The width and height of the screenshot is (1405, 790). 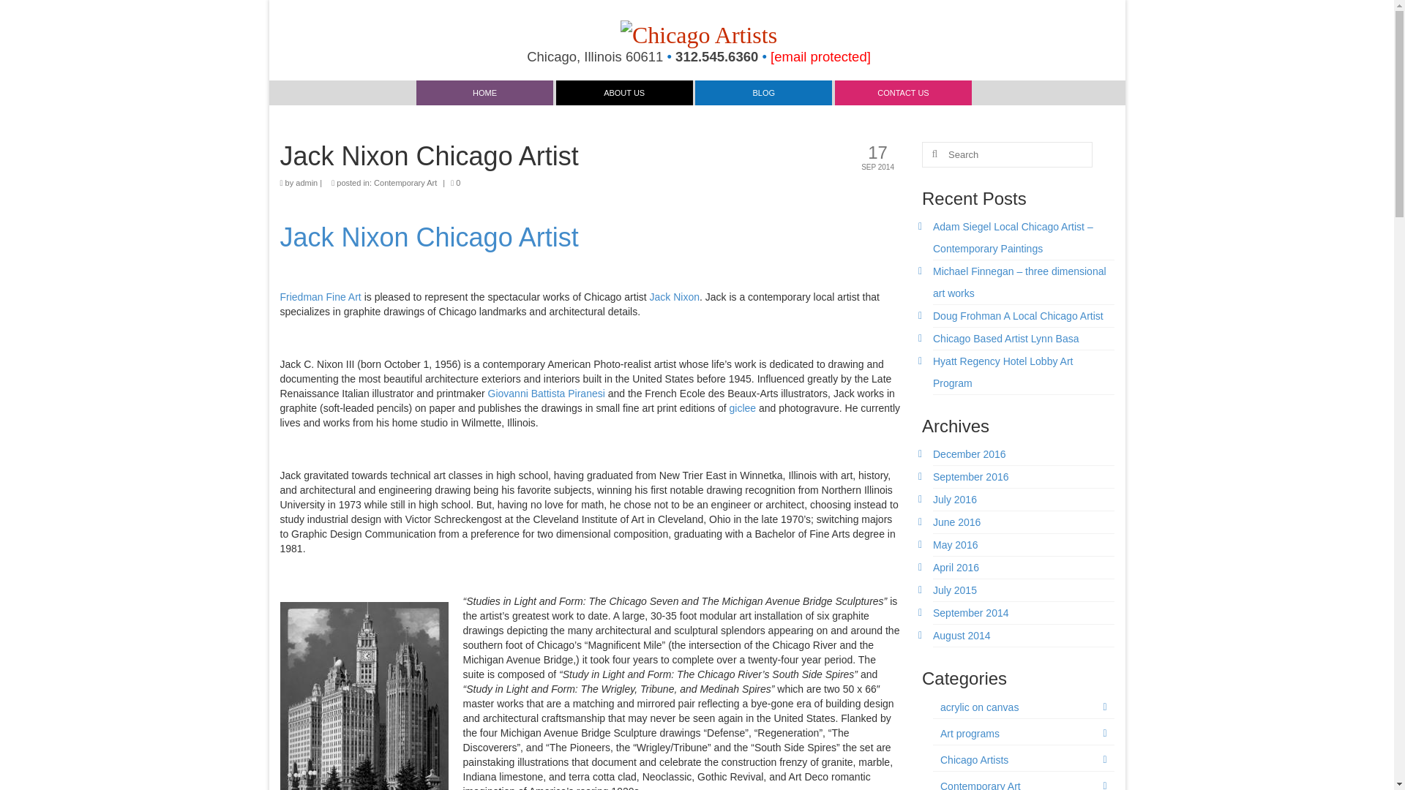 What do you see at coordinates (763, 92) in the screenshot?
I see `BLOG` at bounding box center [763, 92].